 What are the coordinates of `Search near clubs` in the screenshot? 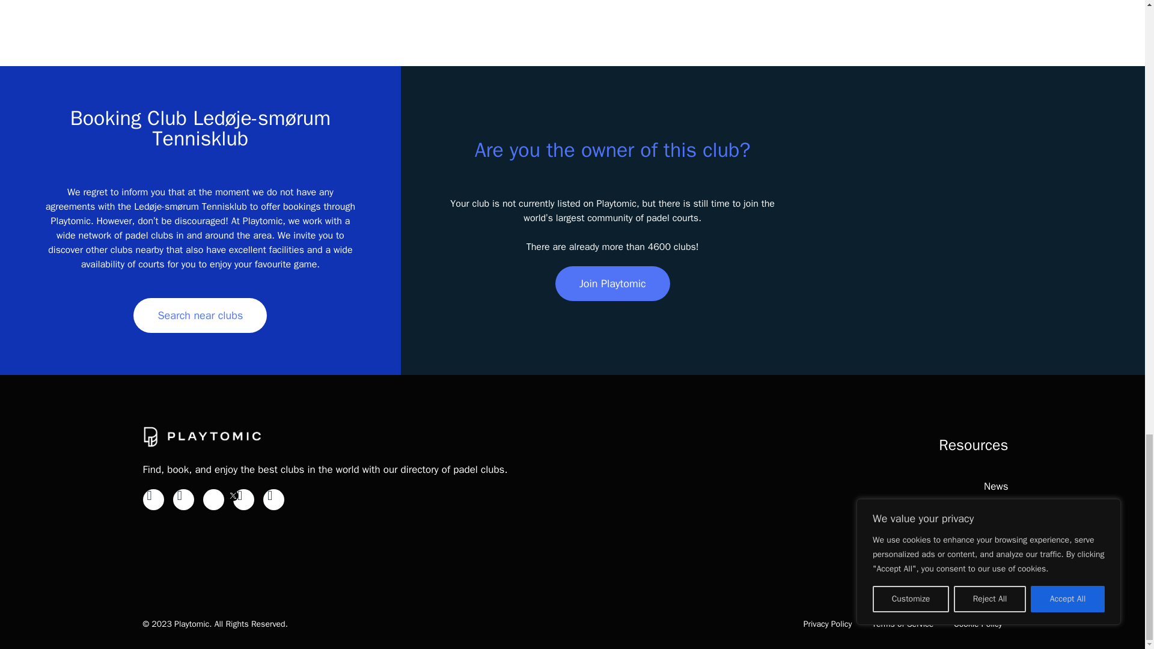 It's located at (200, 315).